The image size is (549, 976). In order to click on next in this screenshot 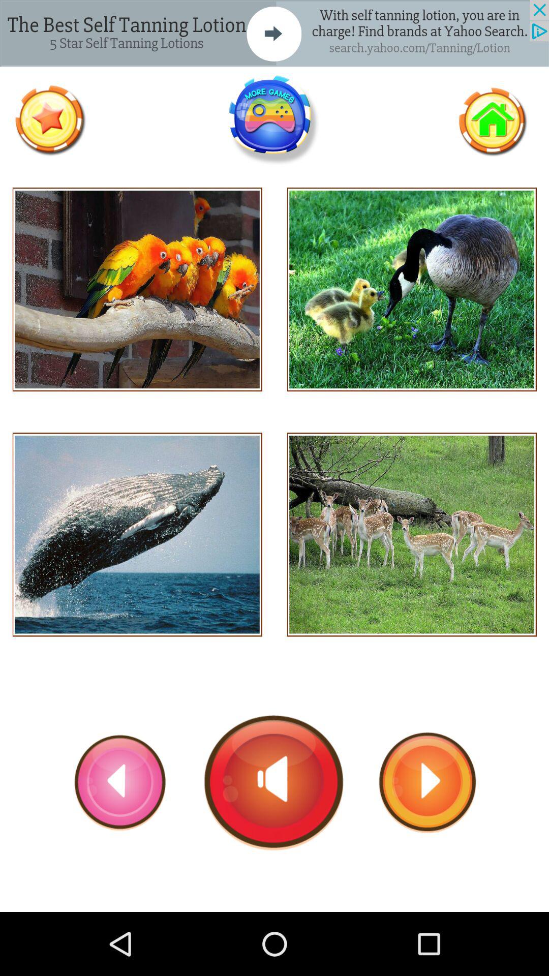, I will do `click(428, 782)`.